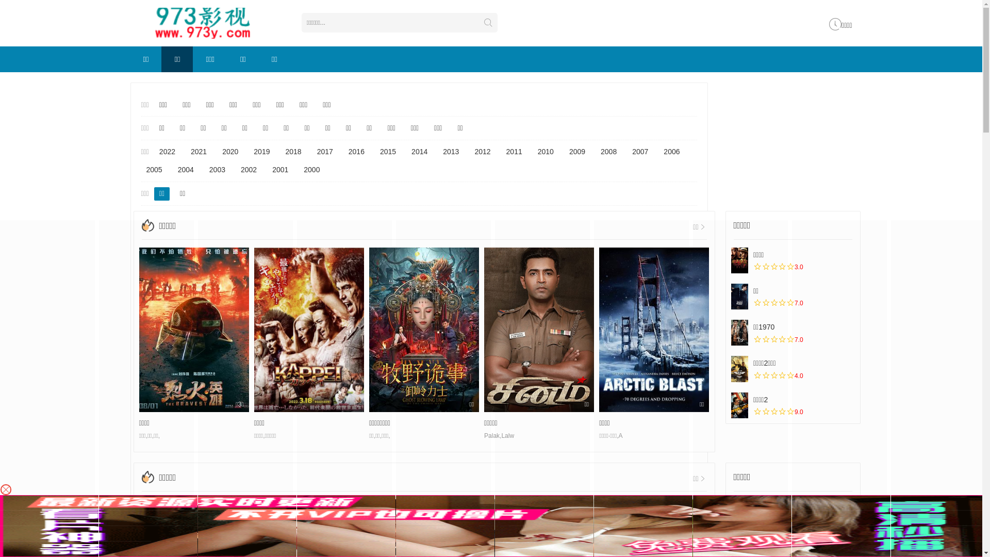 This screenshot has width=990, height=557. What do you see at coordinates (155, 170) in the screenshot?
I see `2005` at bounding box center [155, 170].